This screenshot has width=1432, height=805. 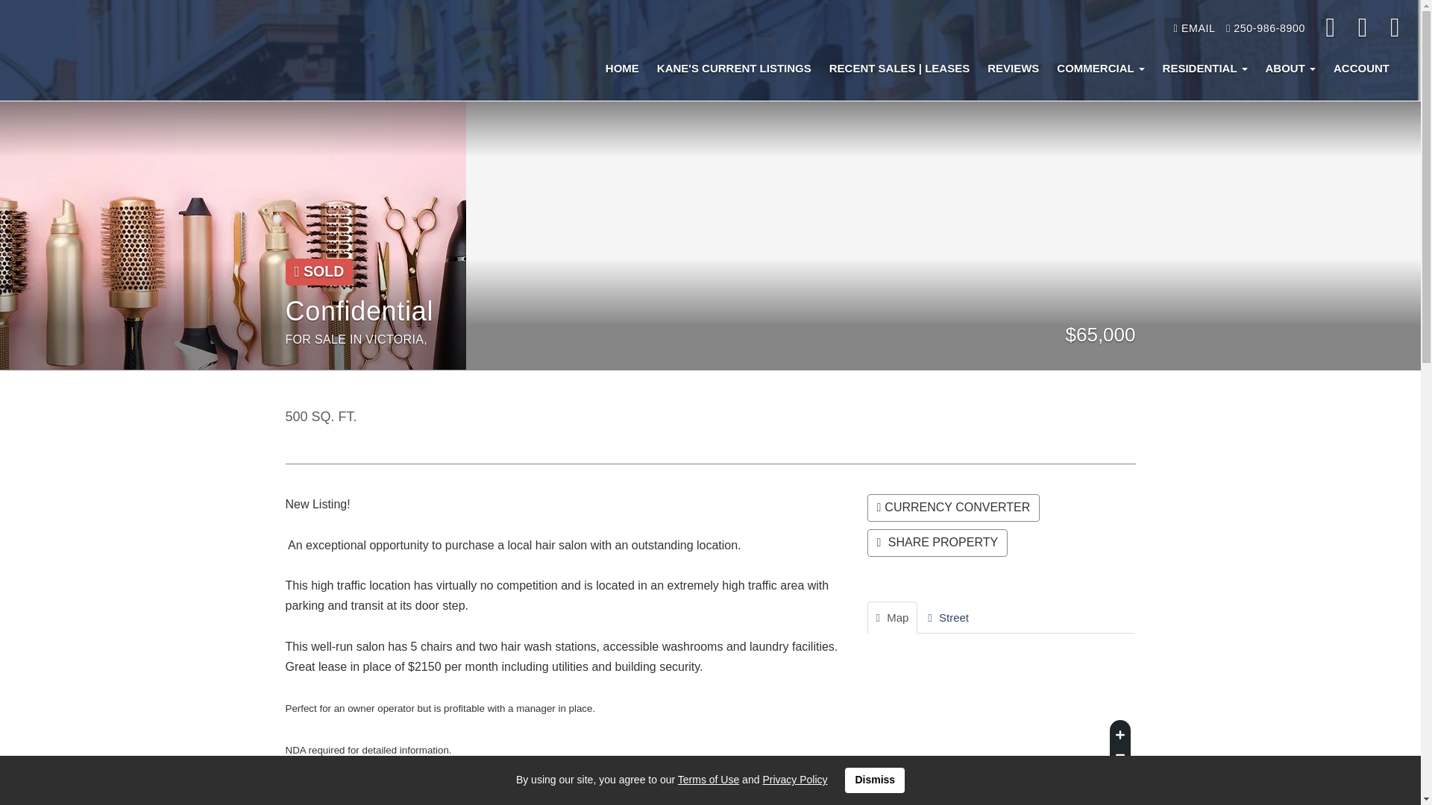 I want to click on 250-986-8900, so click(x=1265, y=28).